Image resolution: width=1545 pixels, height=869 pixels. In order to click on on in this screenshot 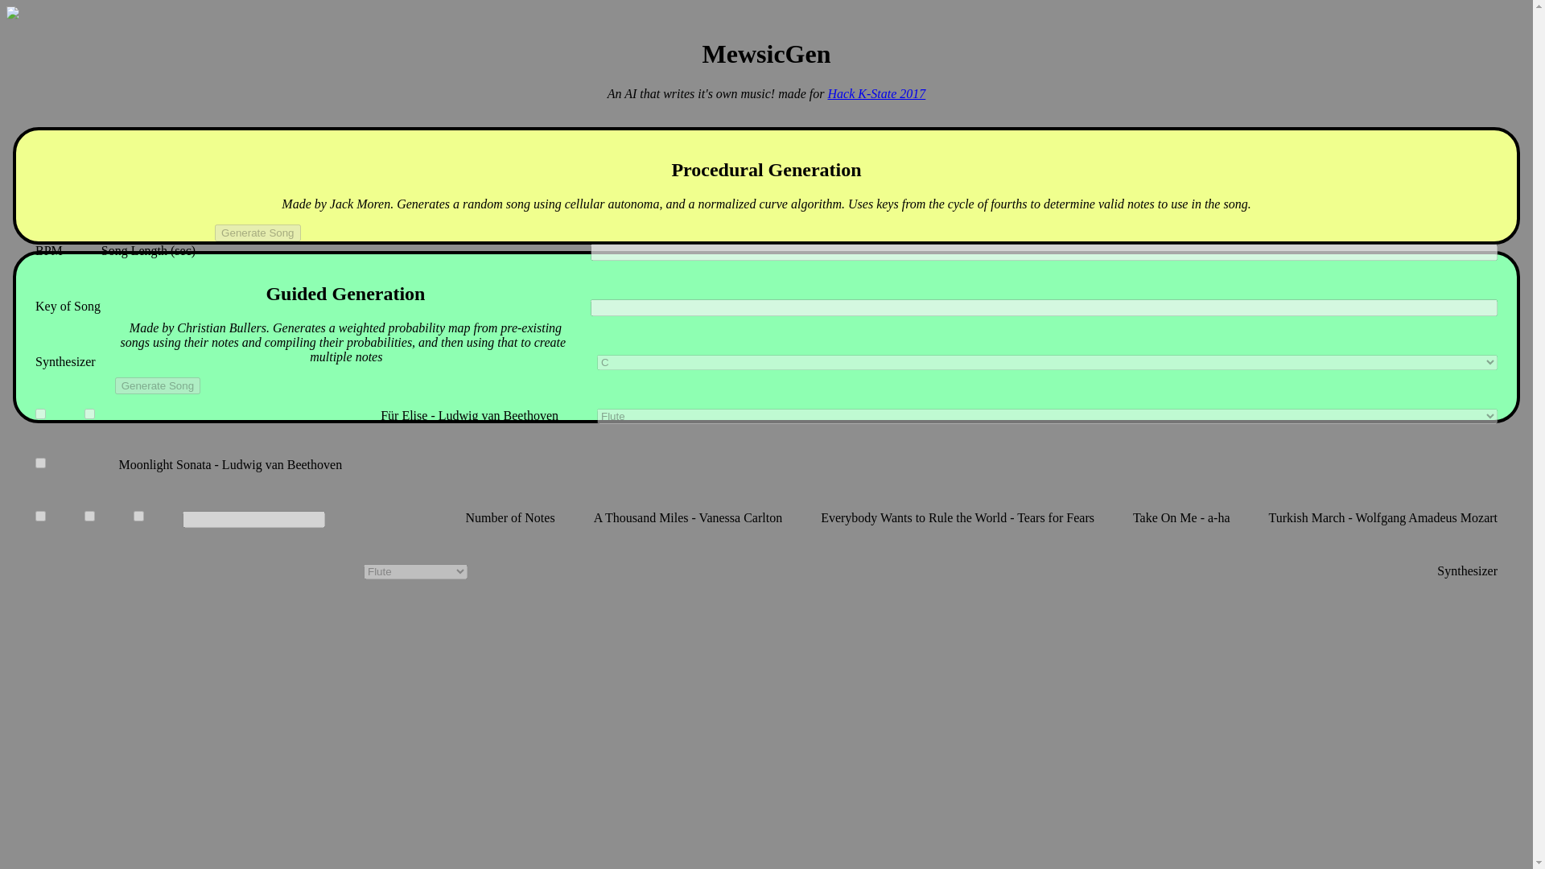, I will do `click(40, 414)`.